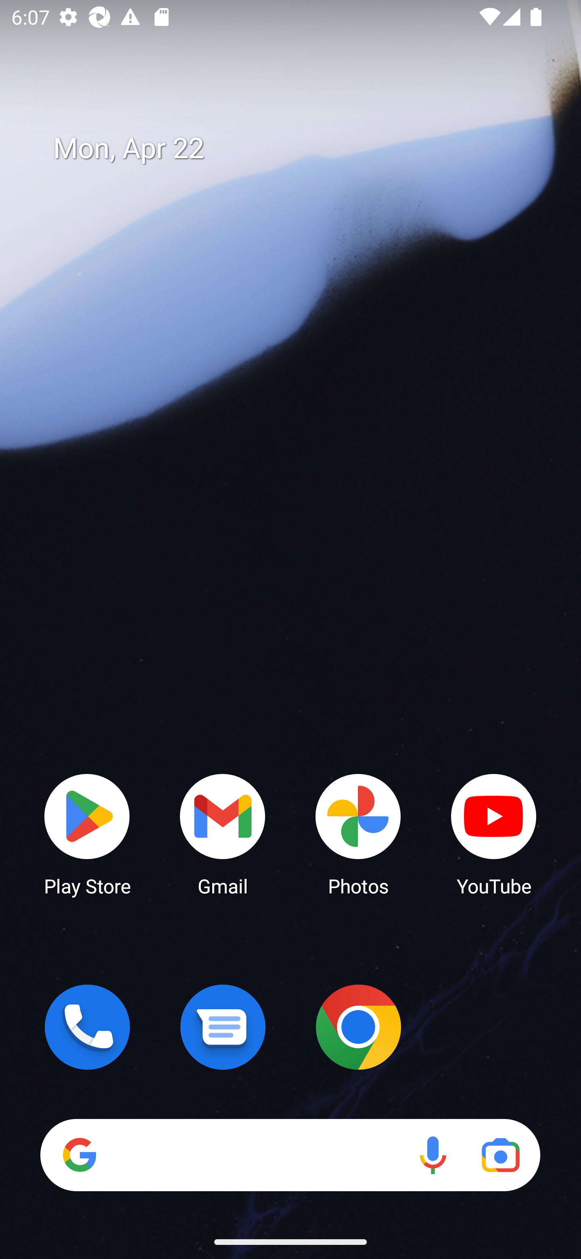  I want to click on Mon, Apr 22, so click(302, 148).